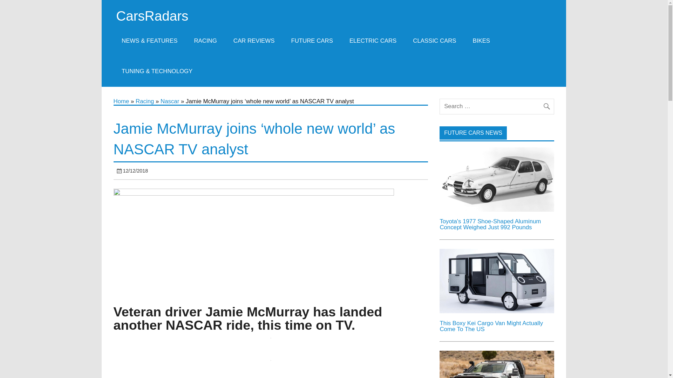  What do you see at coordinates (121, 101) in the screenshot?
I see `Home` at bounding box center [121, 101].